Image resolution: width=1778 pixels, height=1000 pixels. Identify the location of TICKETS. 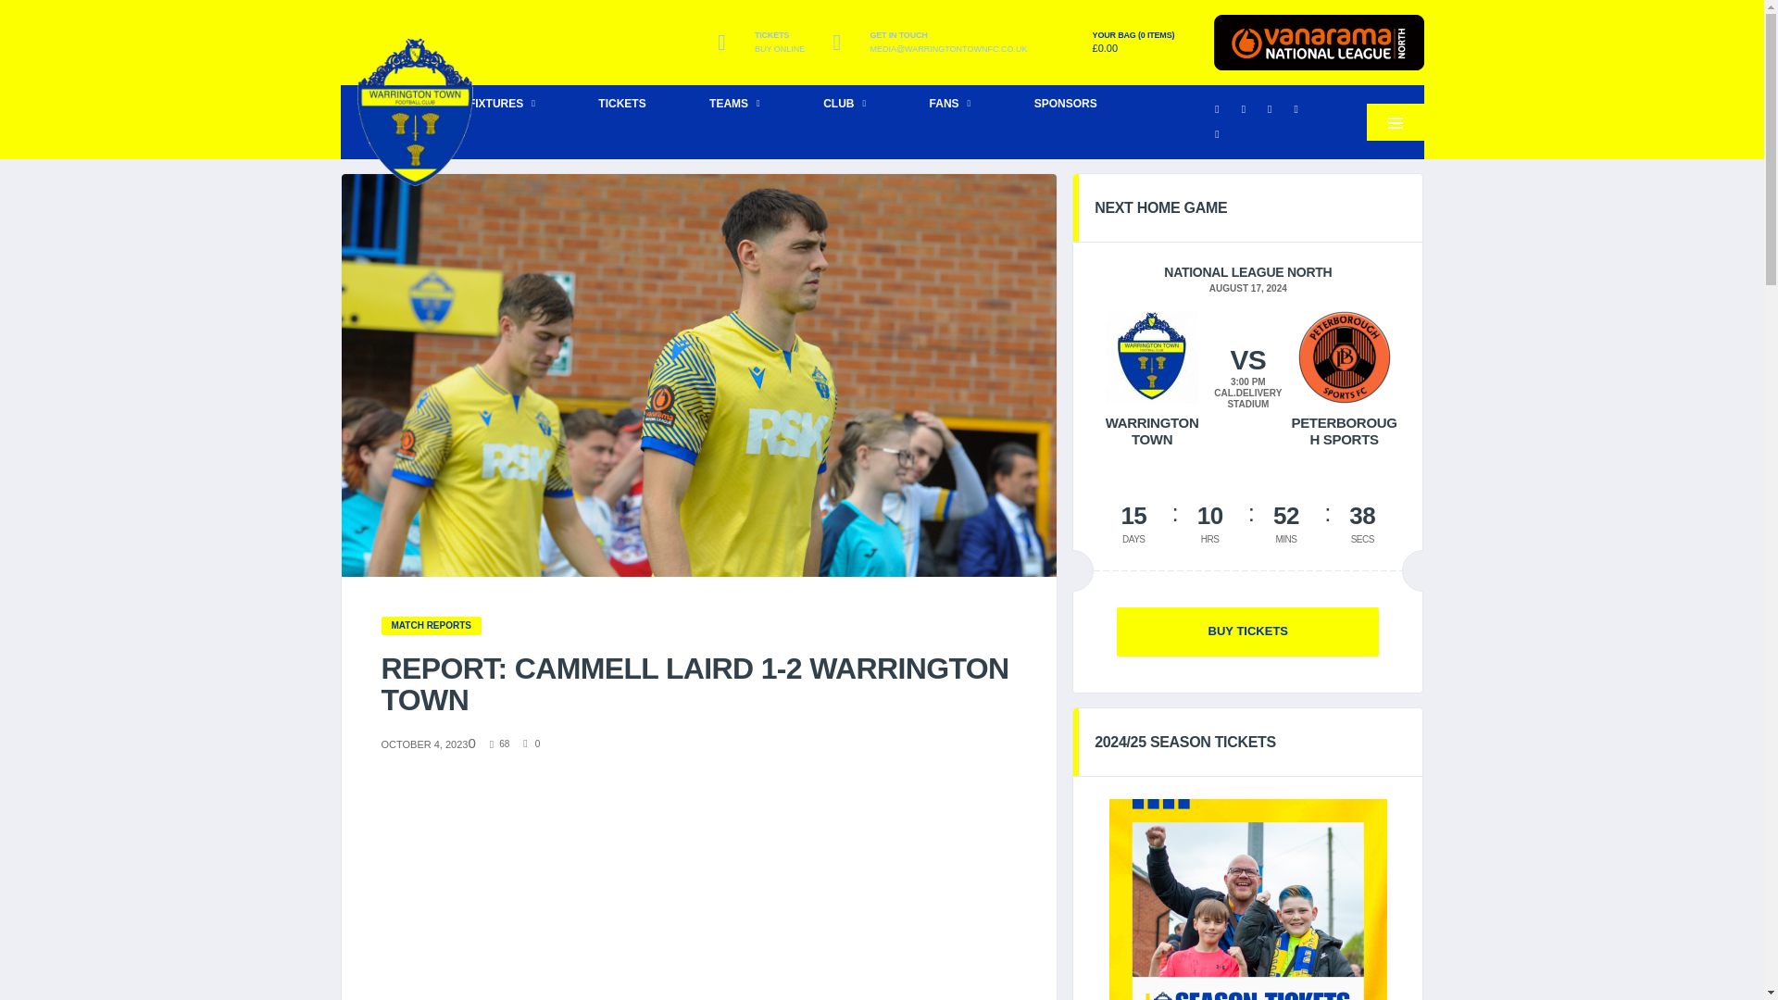
(622, 103).